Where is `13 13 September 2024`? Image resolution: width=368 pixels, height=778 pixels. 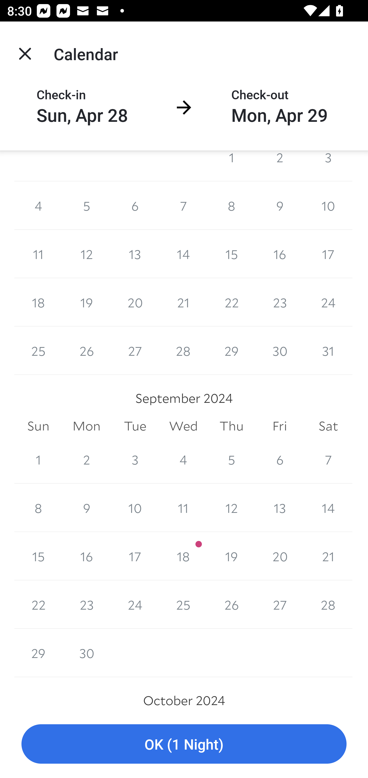
13 13 September 2024 is located at coordinates (280, 508).